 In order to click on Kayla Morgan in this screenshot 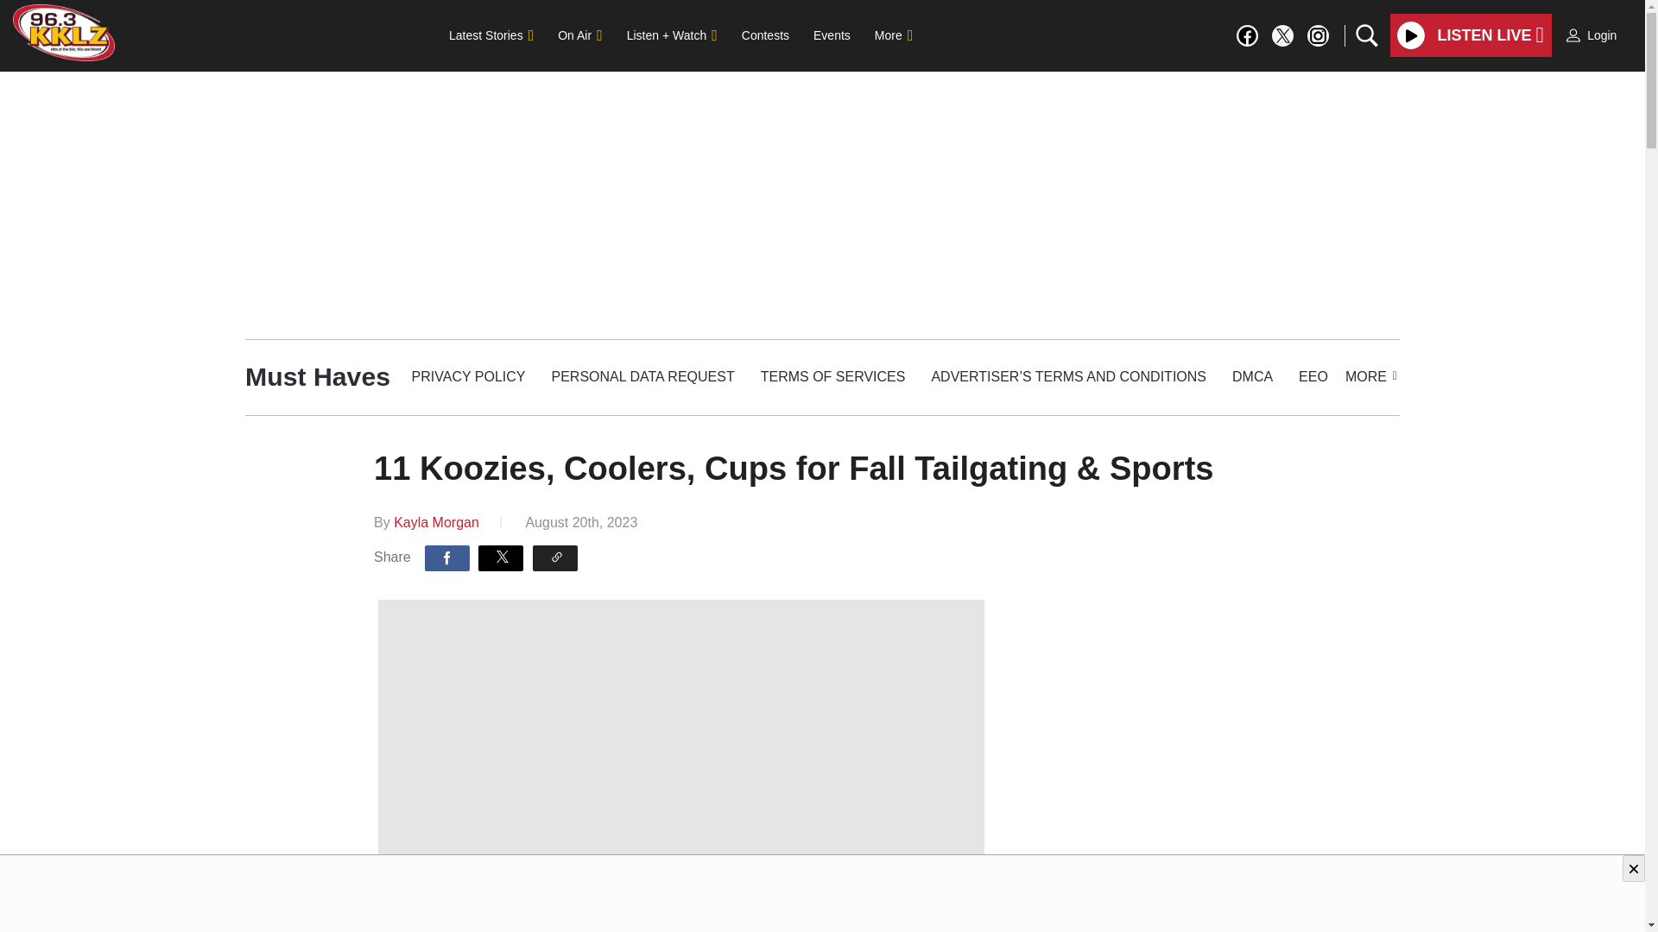, I will do `click(436, 523)`.